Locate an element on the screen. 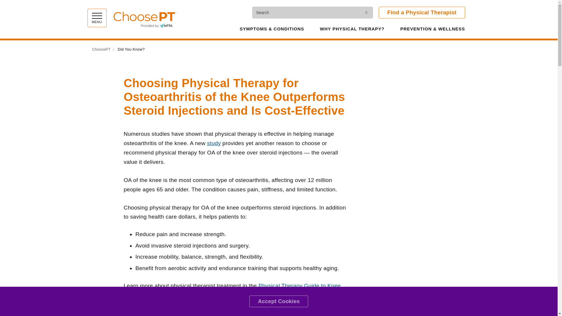  Search is located at coordinates (366, 12).